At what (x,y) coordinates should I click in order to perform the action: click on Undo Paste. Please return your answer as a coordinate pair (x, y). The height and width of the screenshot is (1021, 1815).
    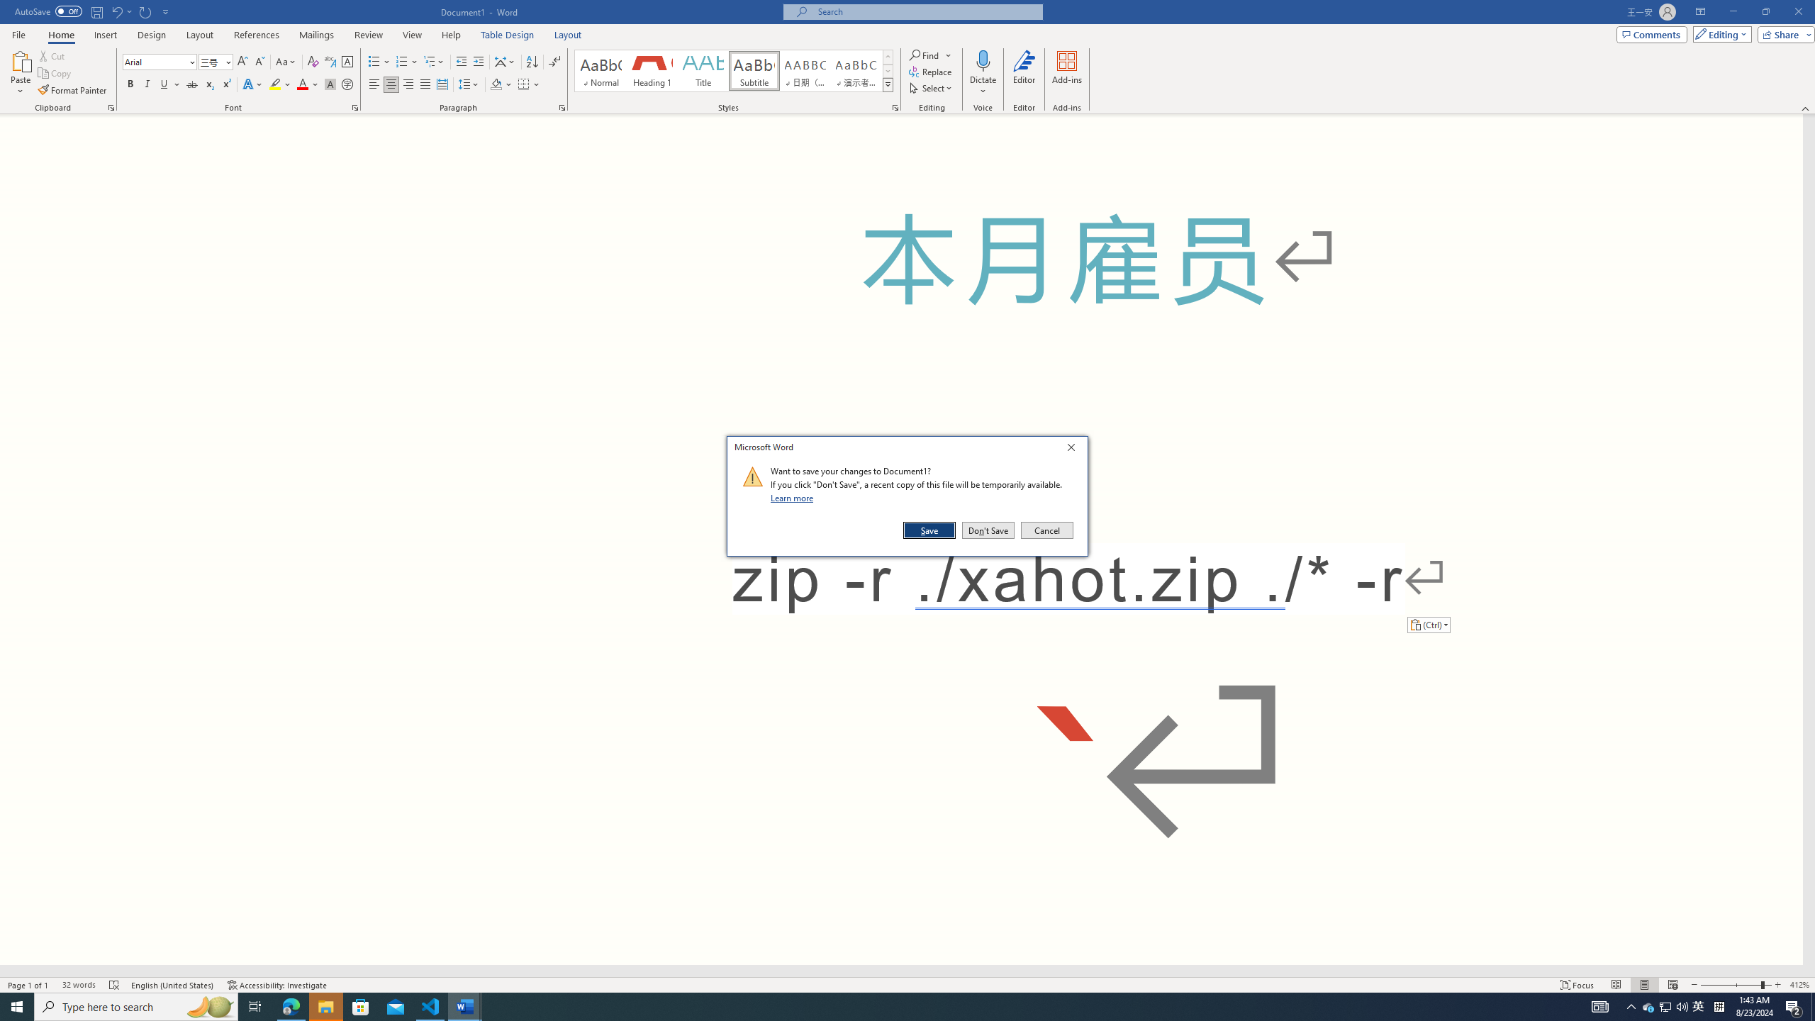
    Looking at the image, I should click on (121, 11).